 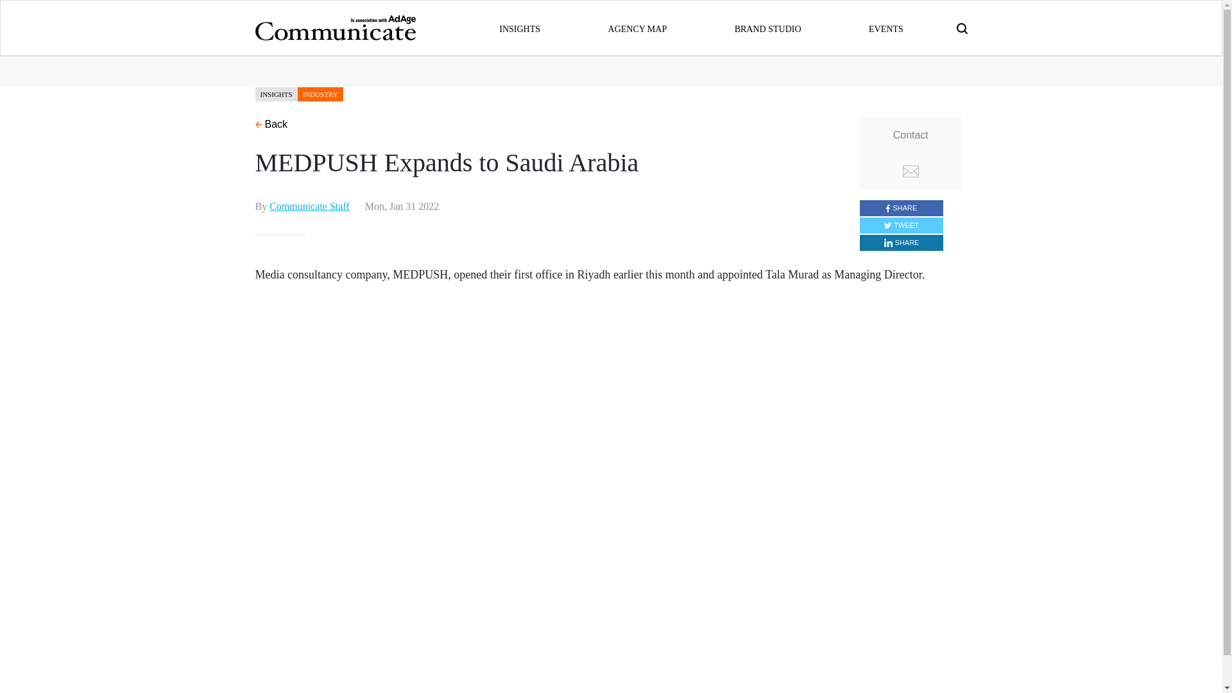 What do you see at coordinates (911, 153) in the screenshot?
I see `Contact` at bounding box center [911, 153].